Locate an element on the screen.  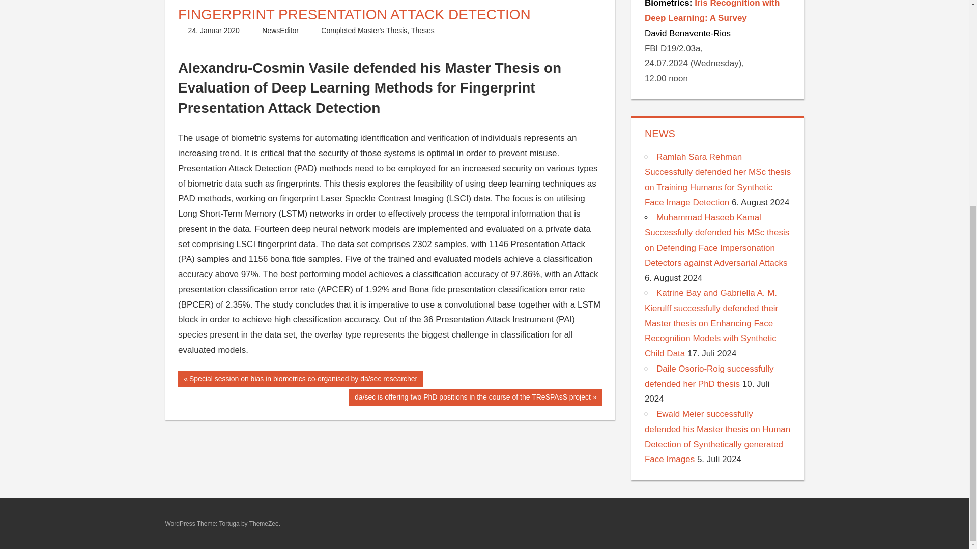
Theses is located at coordinates (423, 30).